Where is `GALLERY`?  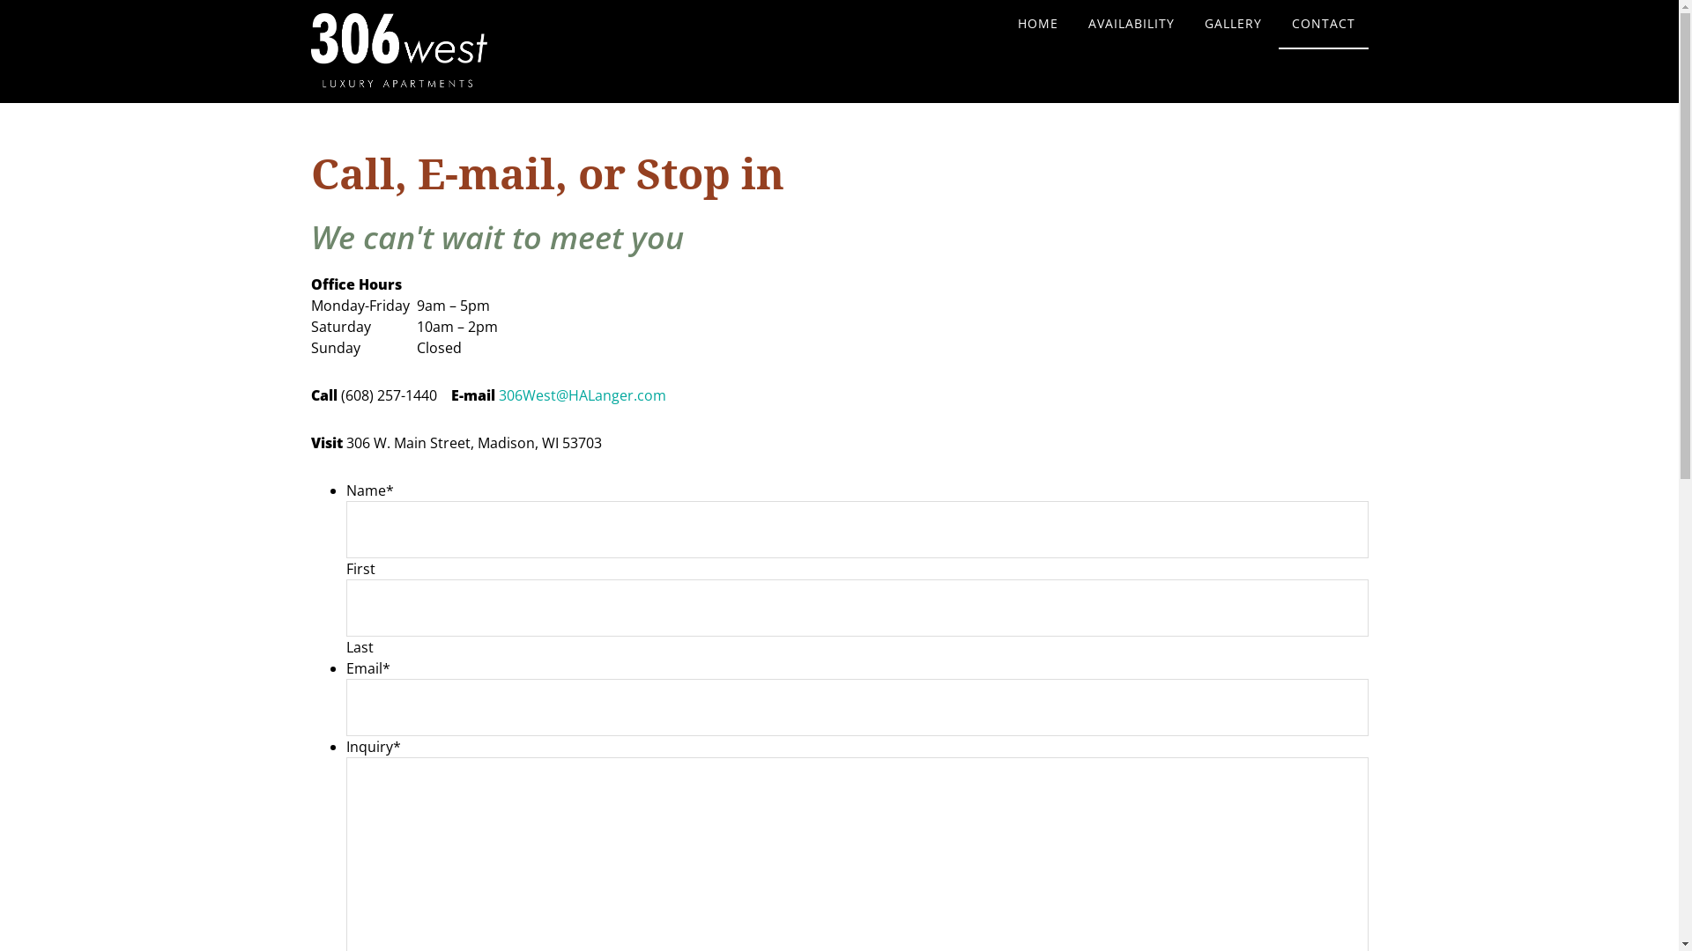
GALLERY is located at coordinates (1234, 25).